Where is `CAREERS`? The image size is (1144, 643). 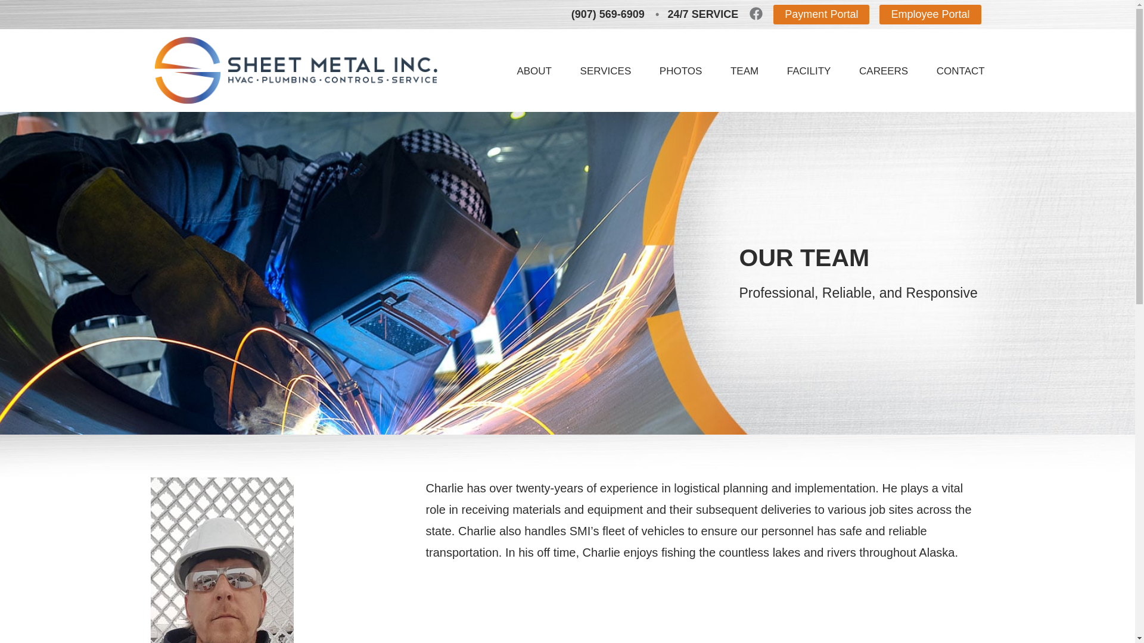 CAREERS is located at coordinates (883, 70).